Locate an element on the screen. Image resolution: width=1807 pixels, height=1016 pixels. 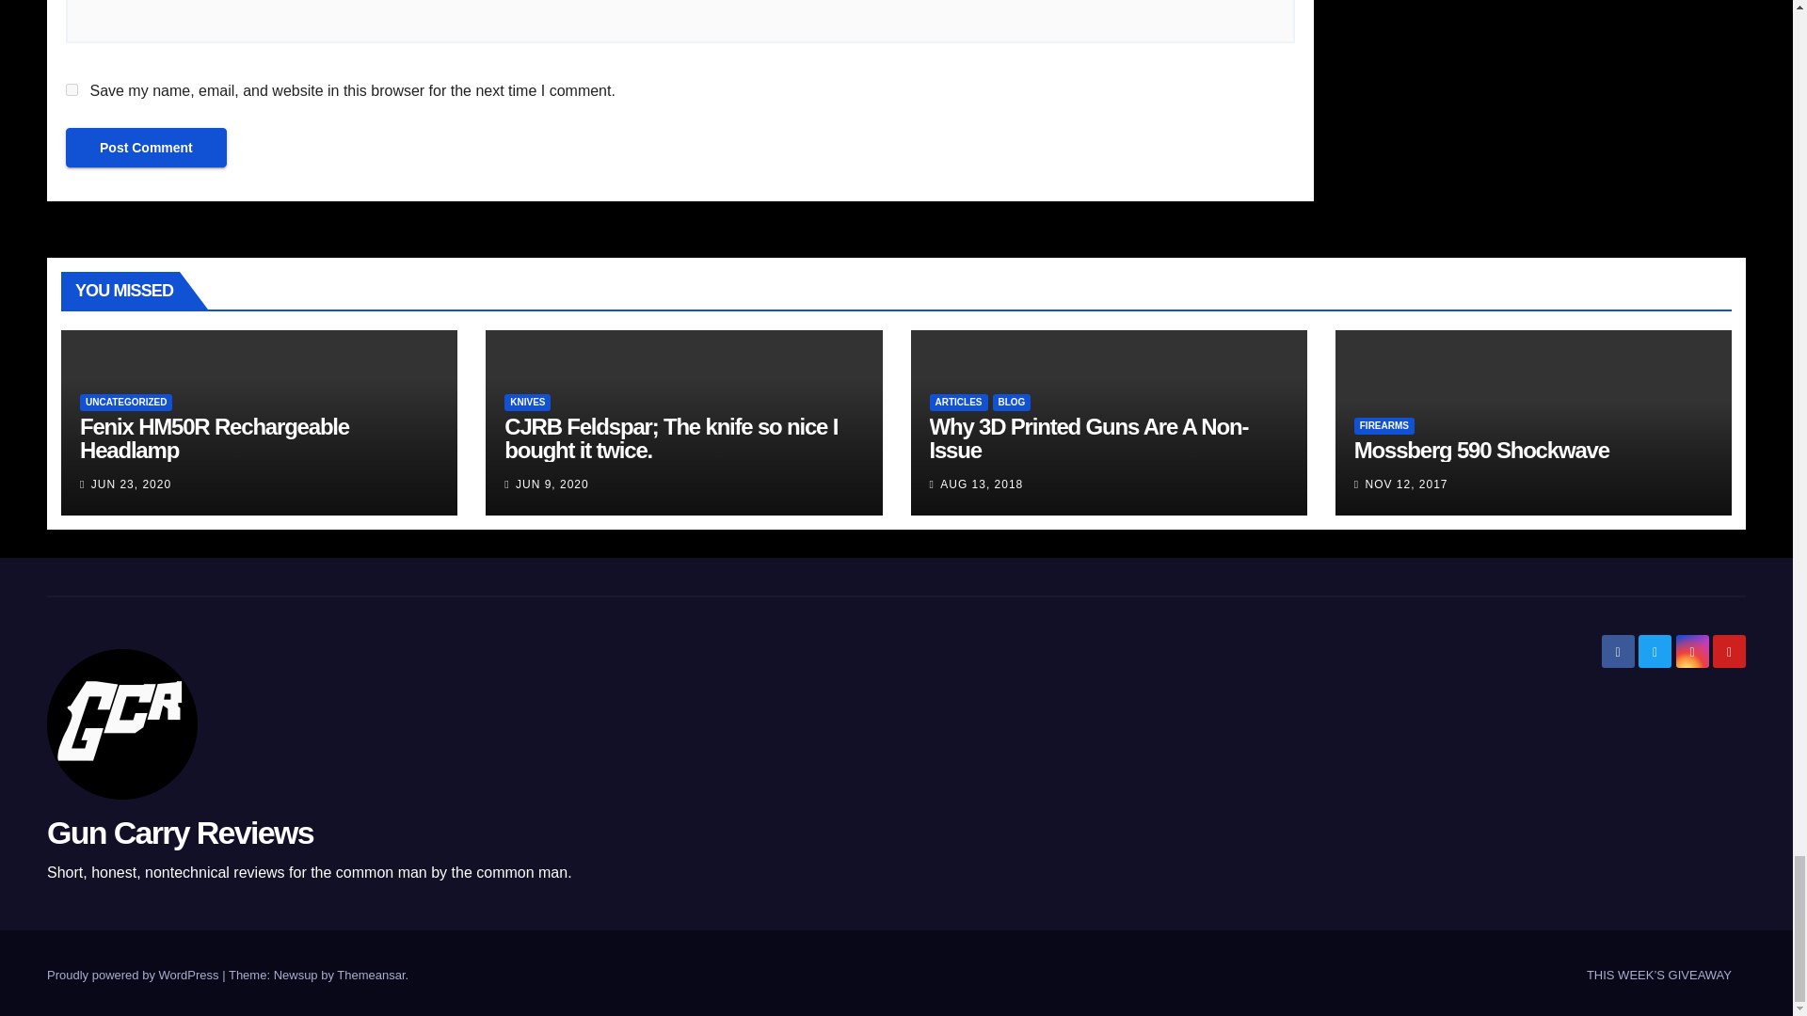
Permalink to: Fenix HM50R Rechargeable Headlamp is located at coordinates (214, 438).